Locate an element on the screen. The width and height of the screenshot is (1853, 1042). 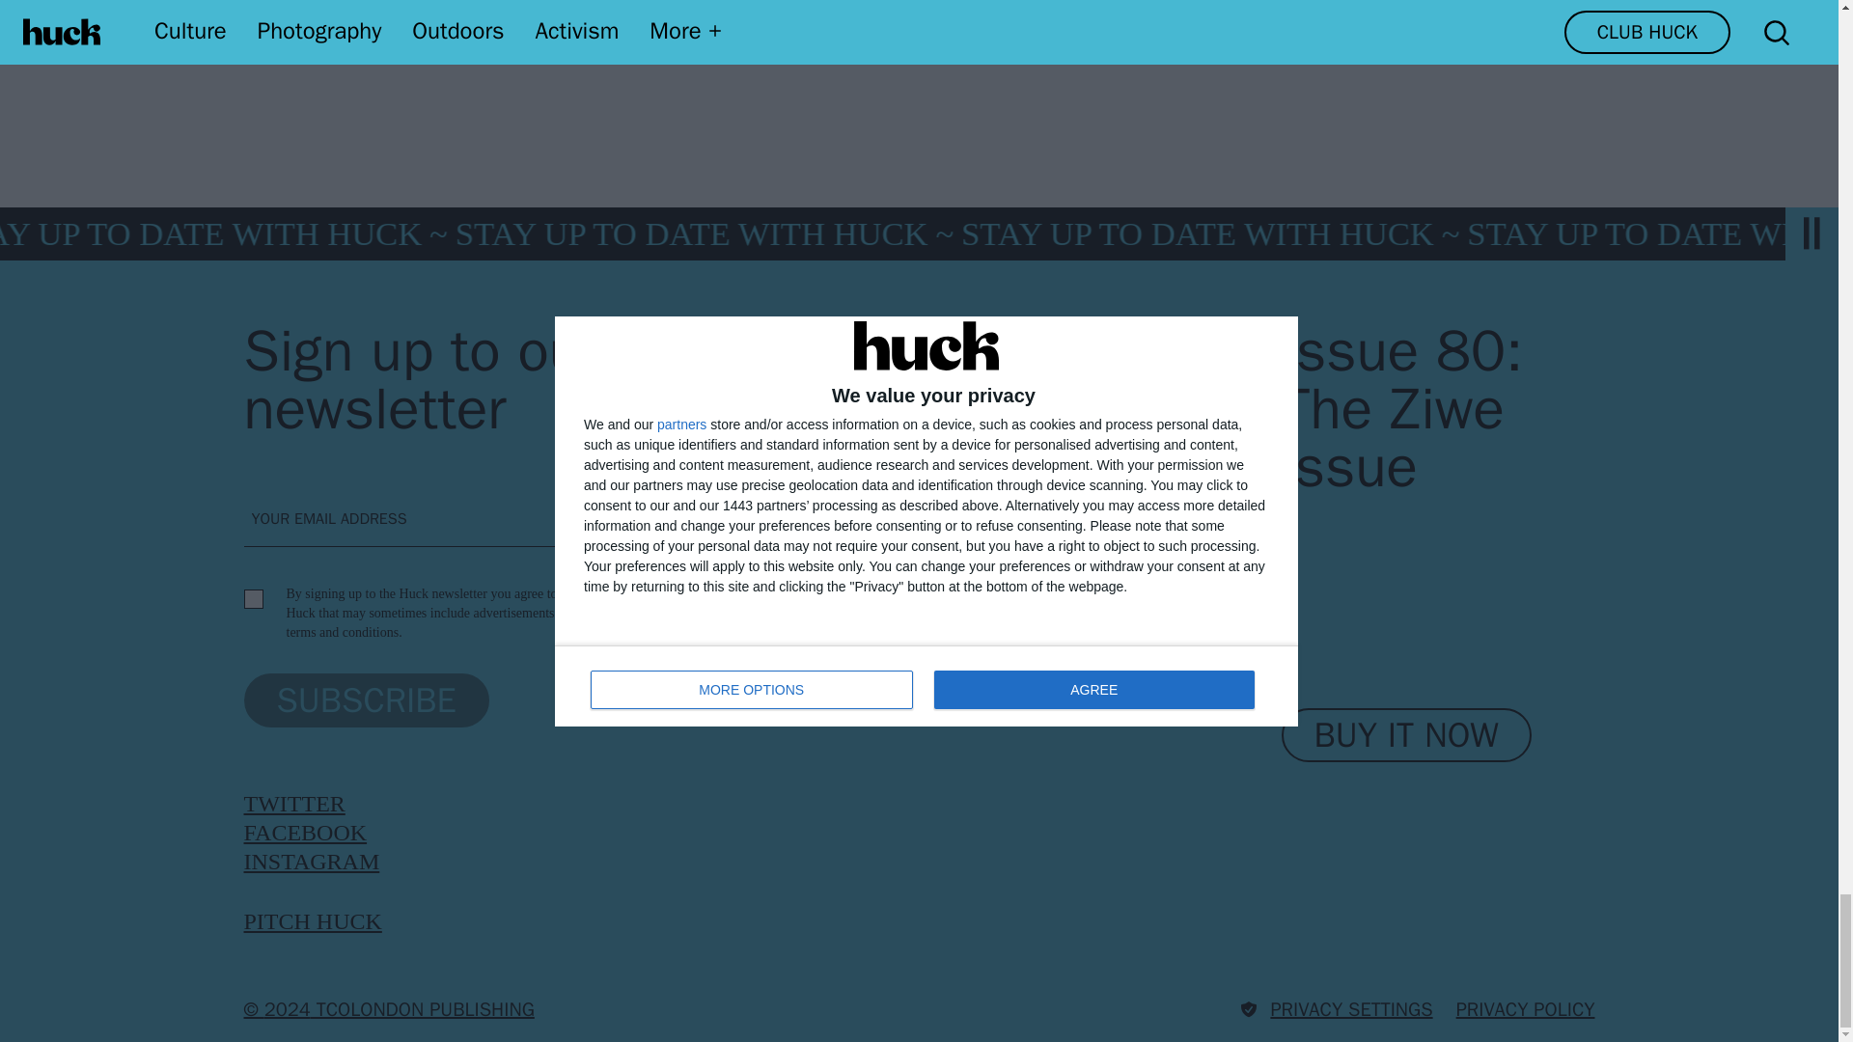
PANAMA PAPERS is located at coordinates (857, 18).